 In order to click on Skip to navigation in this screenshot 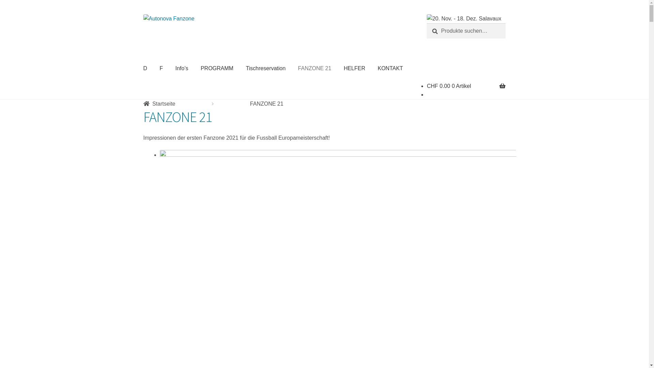, I will do `click(143, 14)`.